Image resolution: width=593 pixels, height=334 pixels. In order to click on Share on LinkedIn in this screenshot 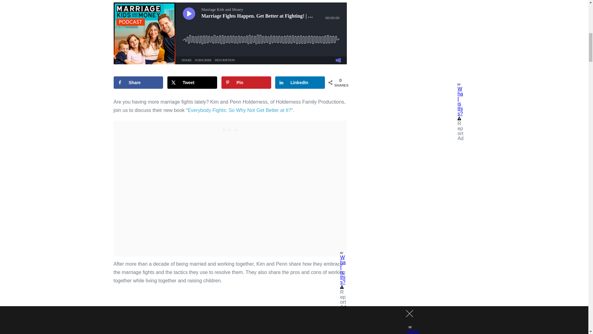, I will do `click(300, 83)`.